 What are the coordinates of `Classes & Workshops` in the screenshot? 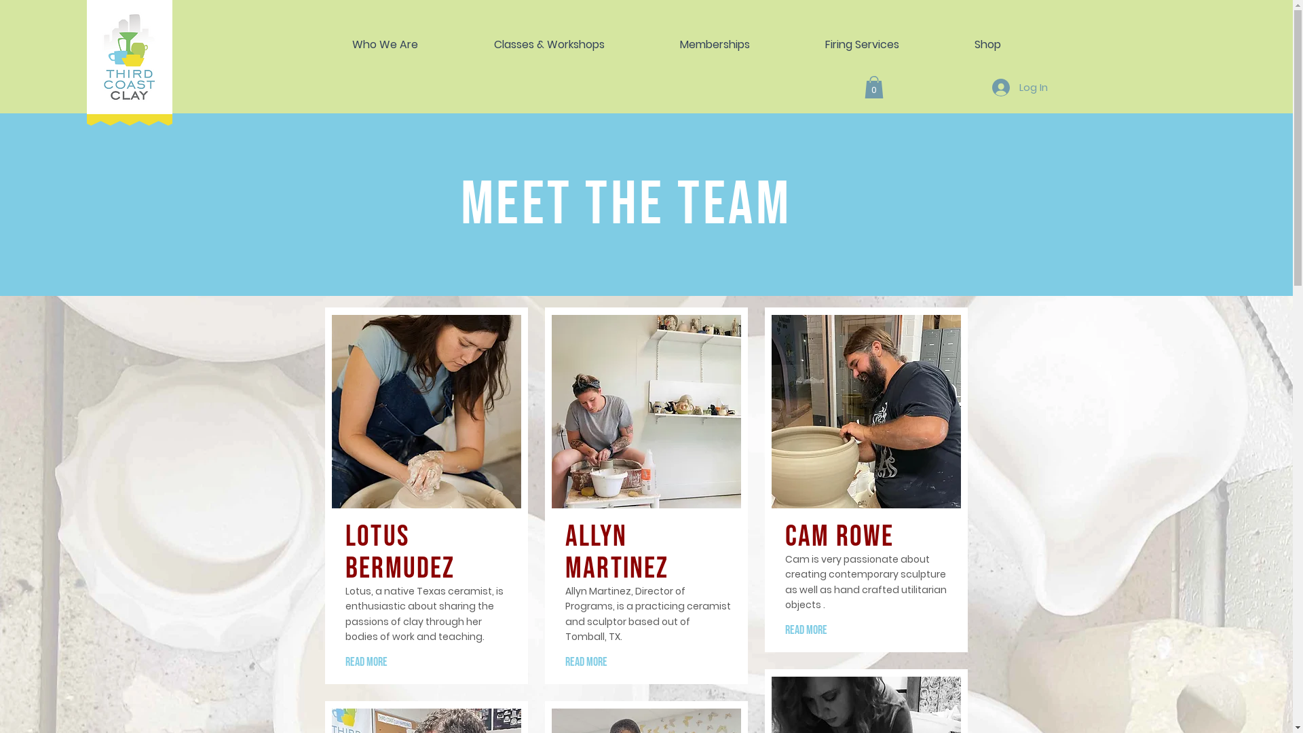 It's located at (549, 45).